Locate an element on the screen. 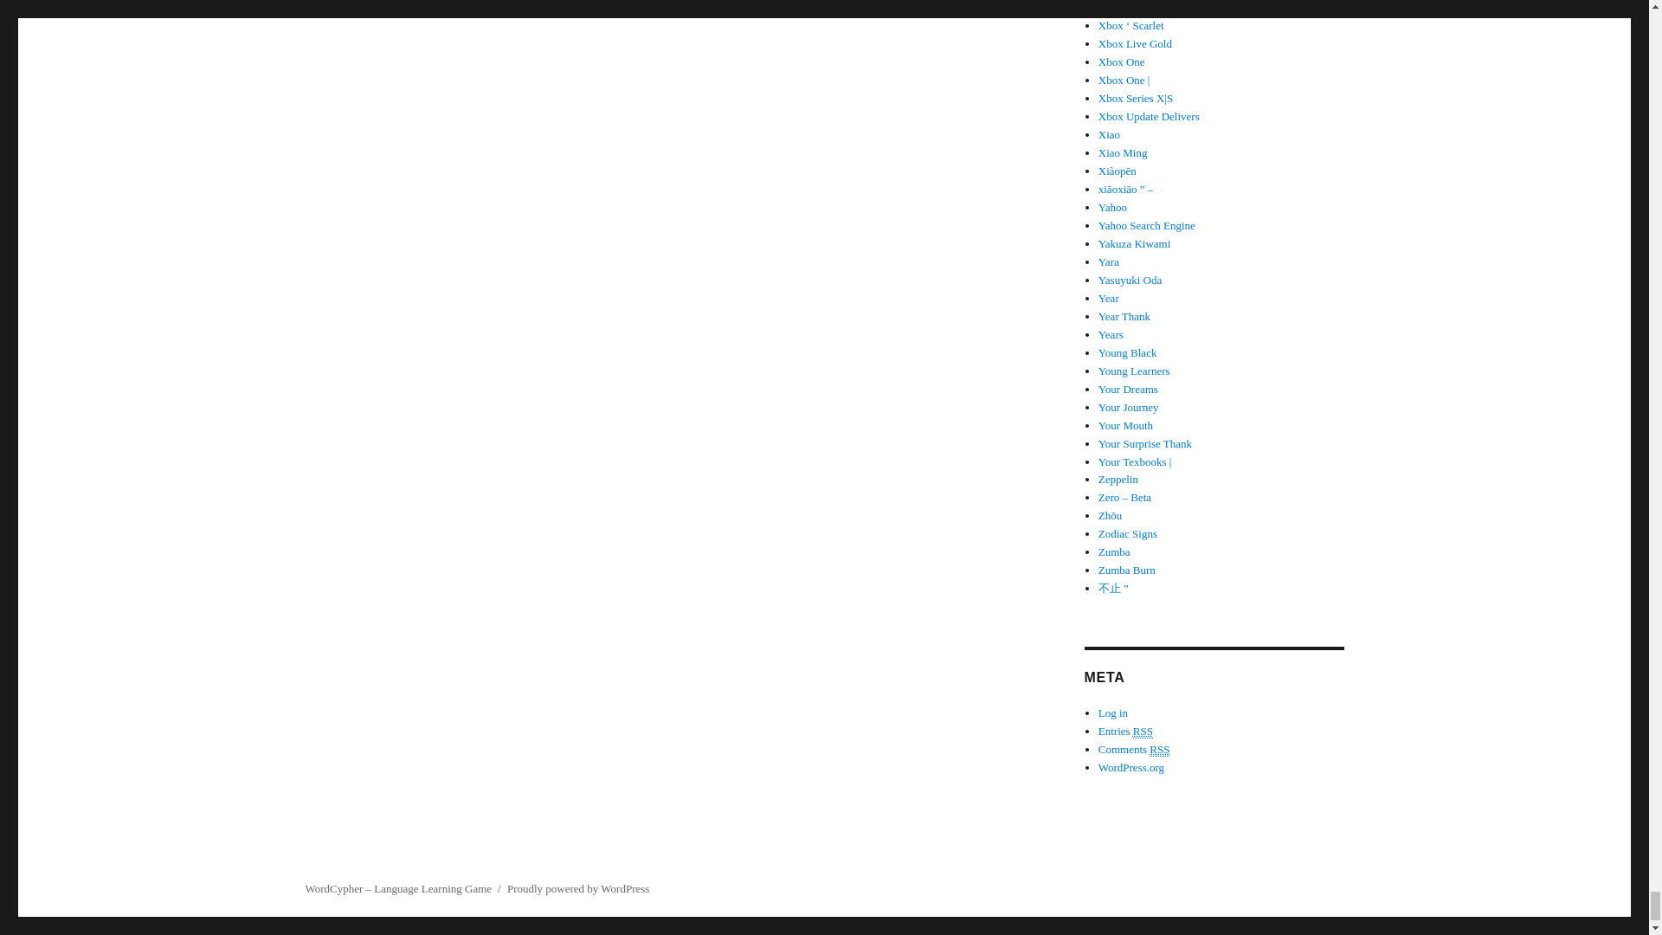 Image resolution: width=1662 pixels, height=935 pixels. Really Simple Syndication is located at coordinates (1143, 732).